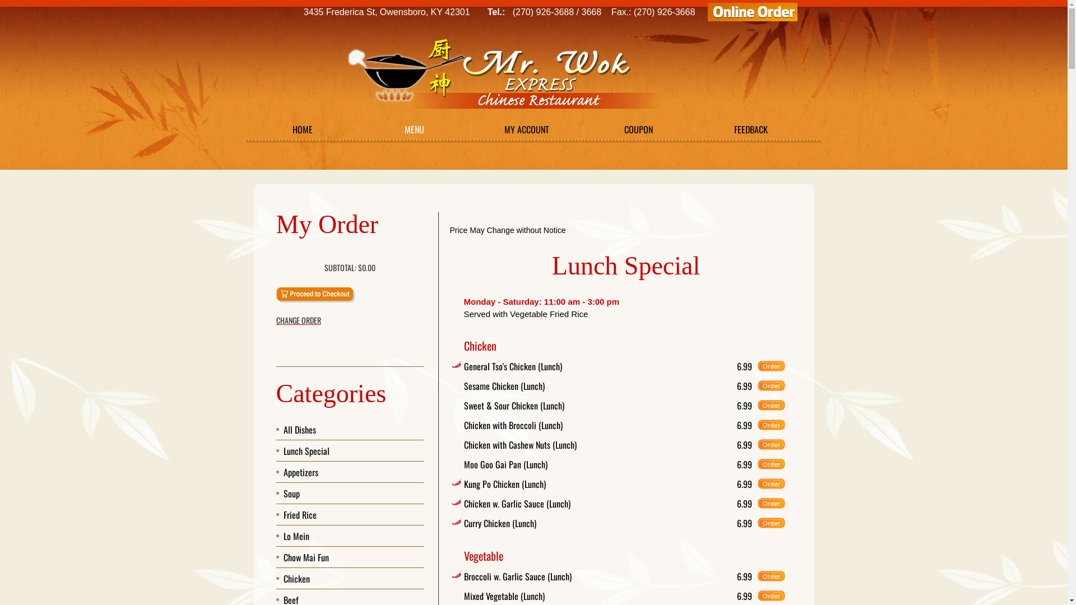 The height and width of the screenshot is (605, 1076). What do you see at coordinates (350, 320) in the screenshot?
I see `CHANGE ORDER` at bounding box center [350, 320].